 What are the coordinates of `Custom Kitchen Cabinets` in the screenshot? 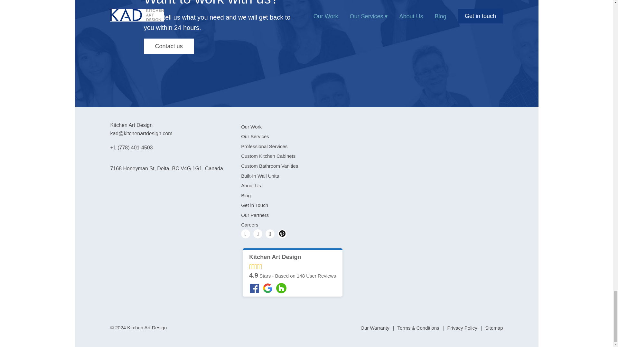 It's located at (268, 156).